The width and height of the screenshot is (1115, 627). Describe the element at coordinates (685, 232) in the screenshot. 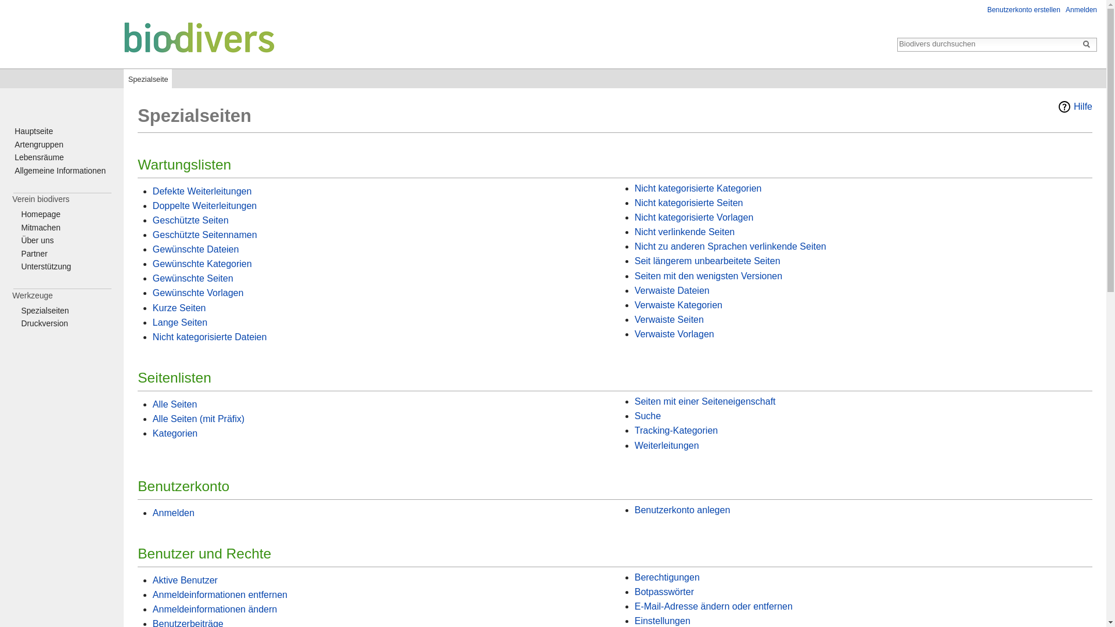

I see `Nicht verlinkende Seiten` at that location.